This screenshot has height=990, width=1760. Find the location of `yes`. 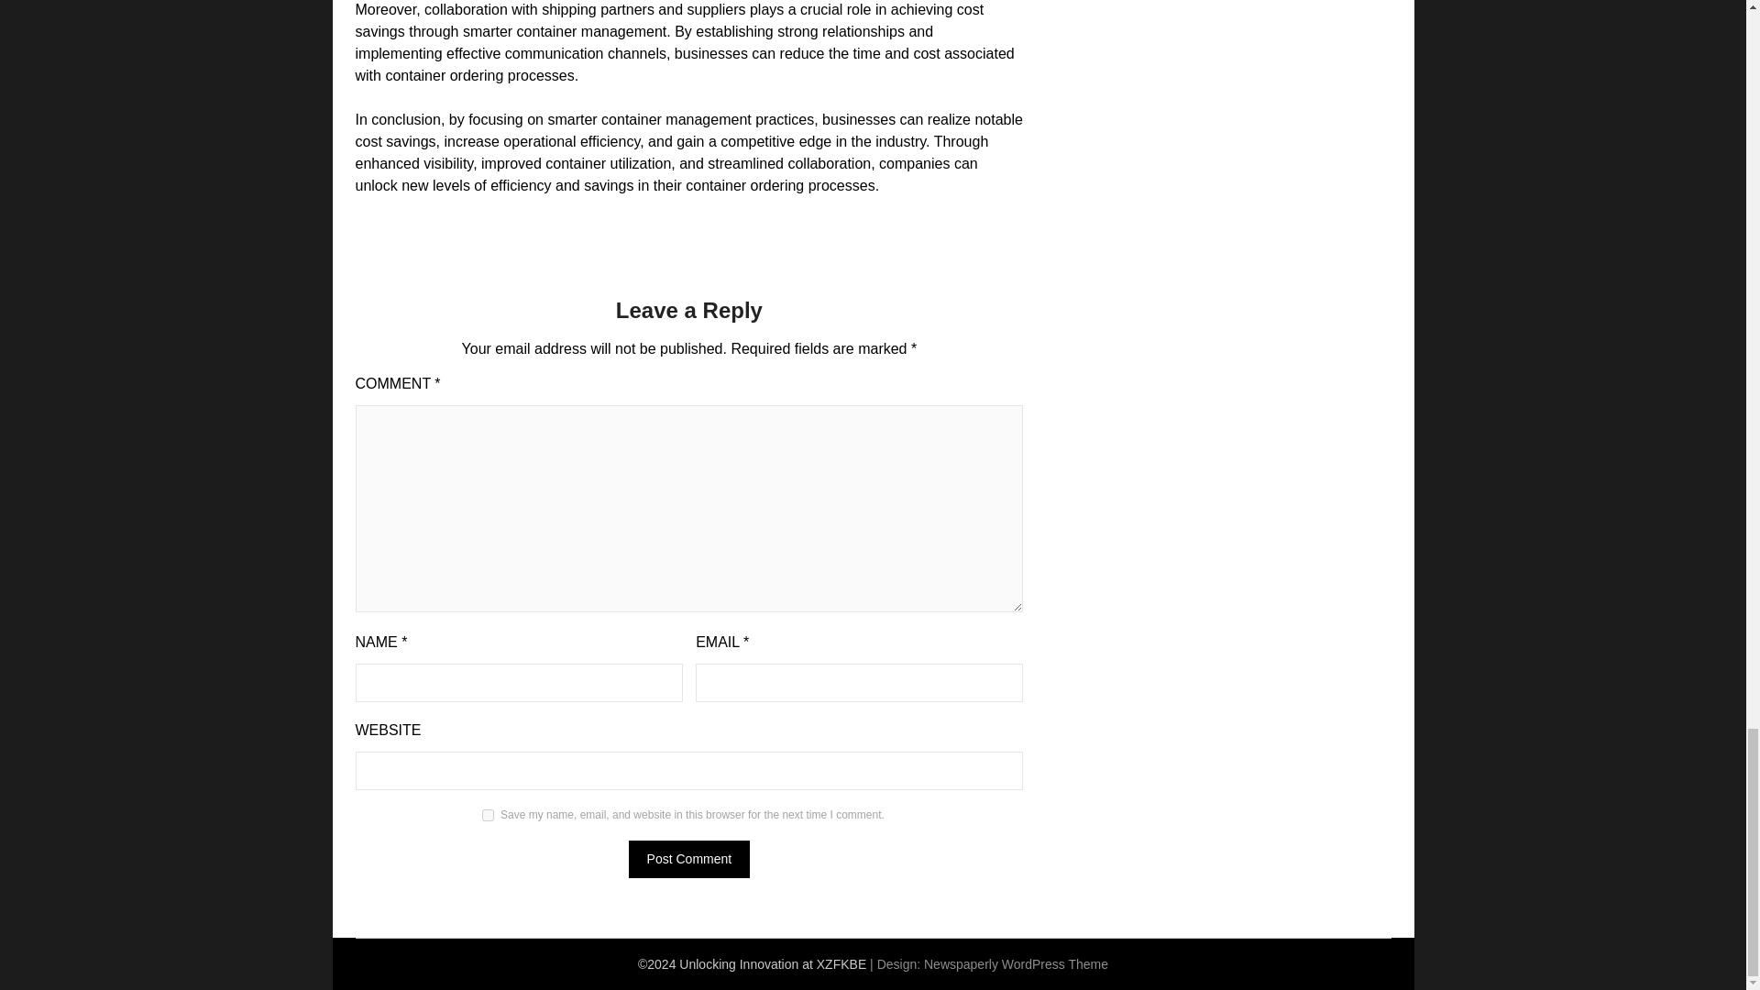

yes is located at coordinates (488, 816).